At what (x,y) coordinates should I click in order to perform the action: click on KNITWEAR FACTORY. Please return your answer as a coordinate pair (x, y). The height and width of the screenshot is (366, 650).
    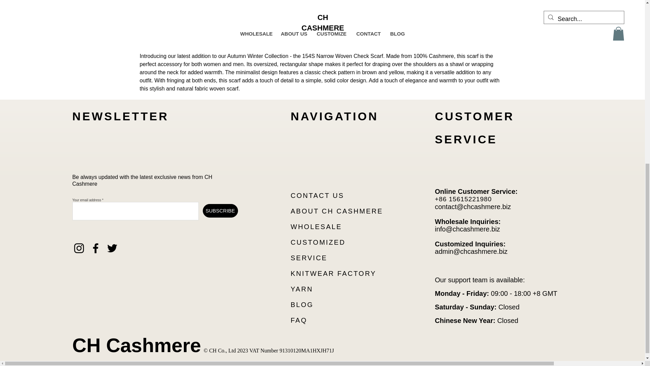
    Looking at the image, I should click on (333, 273).